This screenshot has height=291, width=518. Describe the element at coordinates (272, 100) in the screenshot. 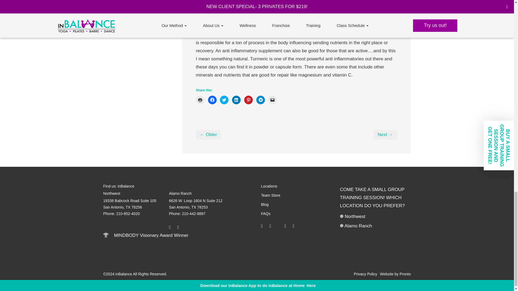

I see `Click to email a link to a friend` at that location.